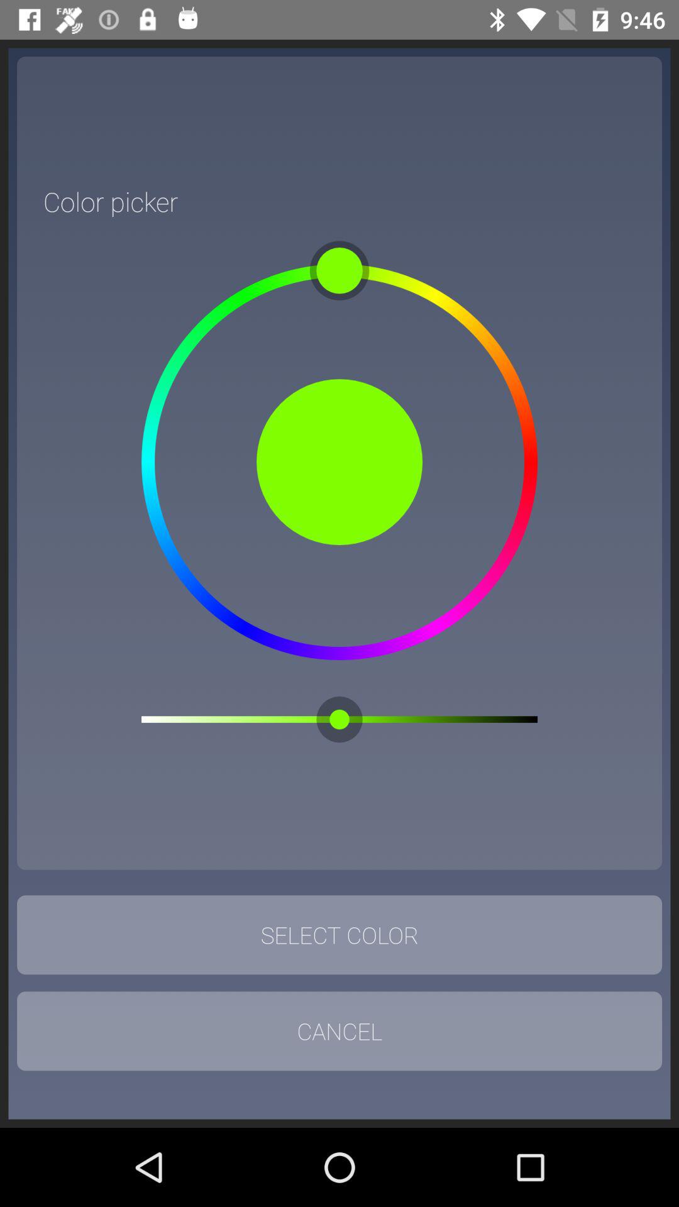  I want to click on swipe to select color icon, so click(339, 935).